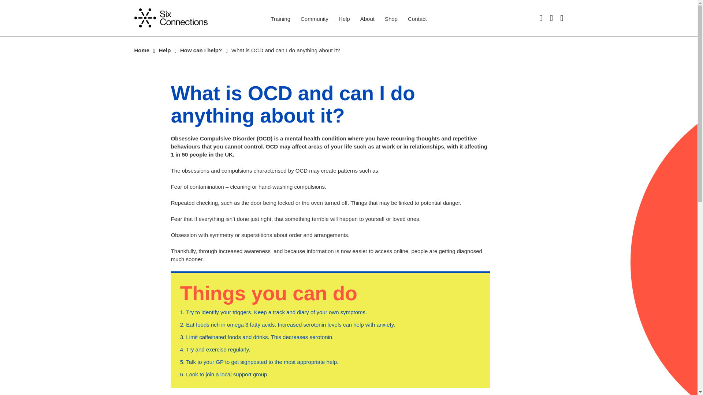 This screenshot has width=703, height=395. What do you see at coordinates (314, 19) in the screenshot?
I see `Community` at bounding box center [314, 19].